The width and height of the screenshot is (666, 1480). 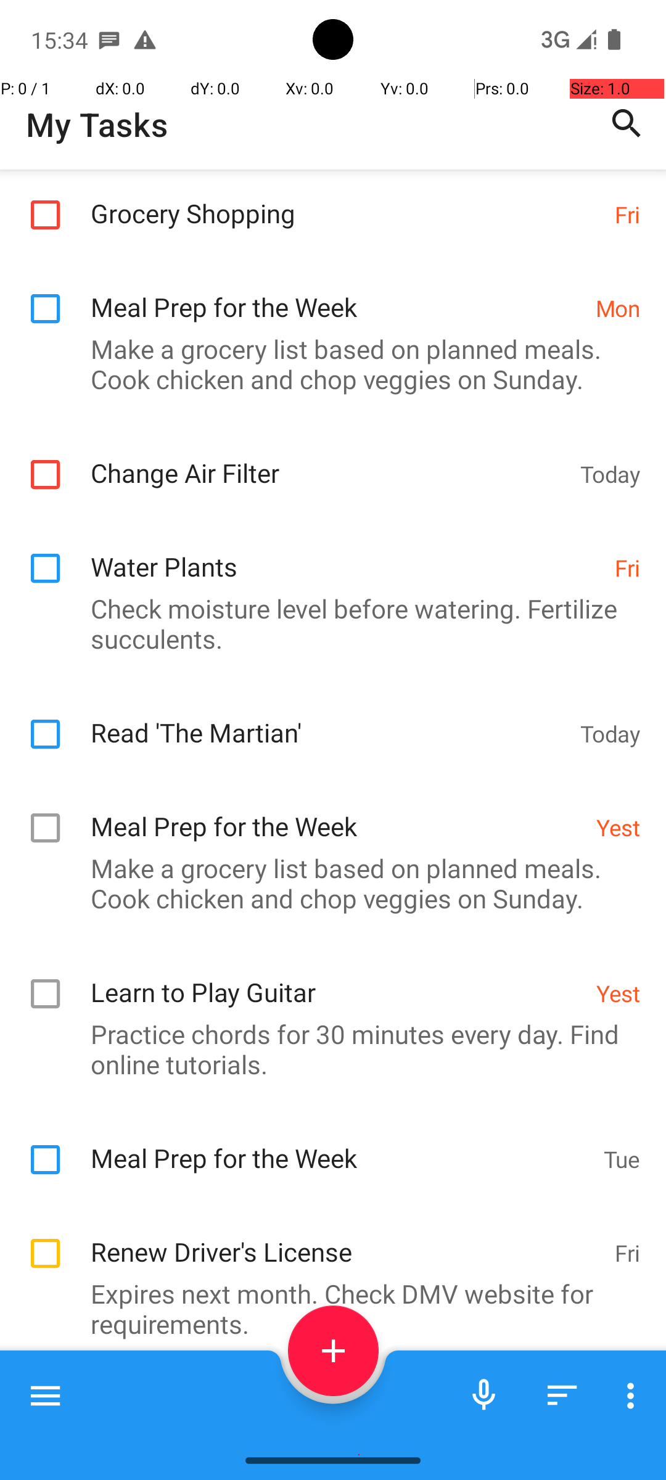 I want to click on Make a grocery list based on planned meals. Cook chicken and chop veggies on Sunday., so click(x=327, y=364).